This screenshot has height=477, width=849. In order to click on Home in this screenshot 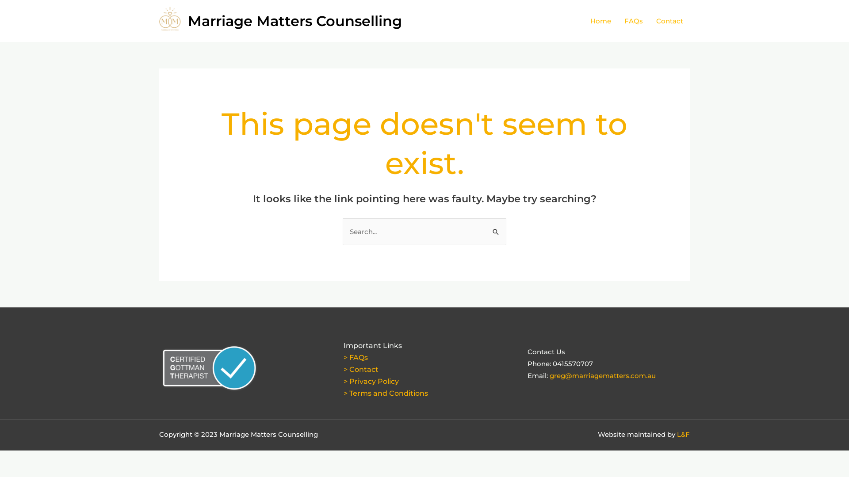, I will do `click(600, 21)`.